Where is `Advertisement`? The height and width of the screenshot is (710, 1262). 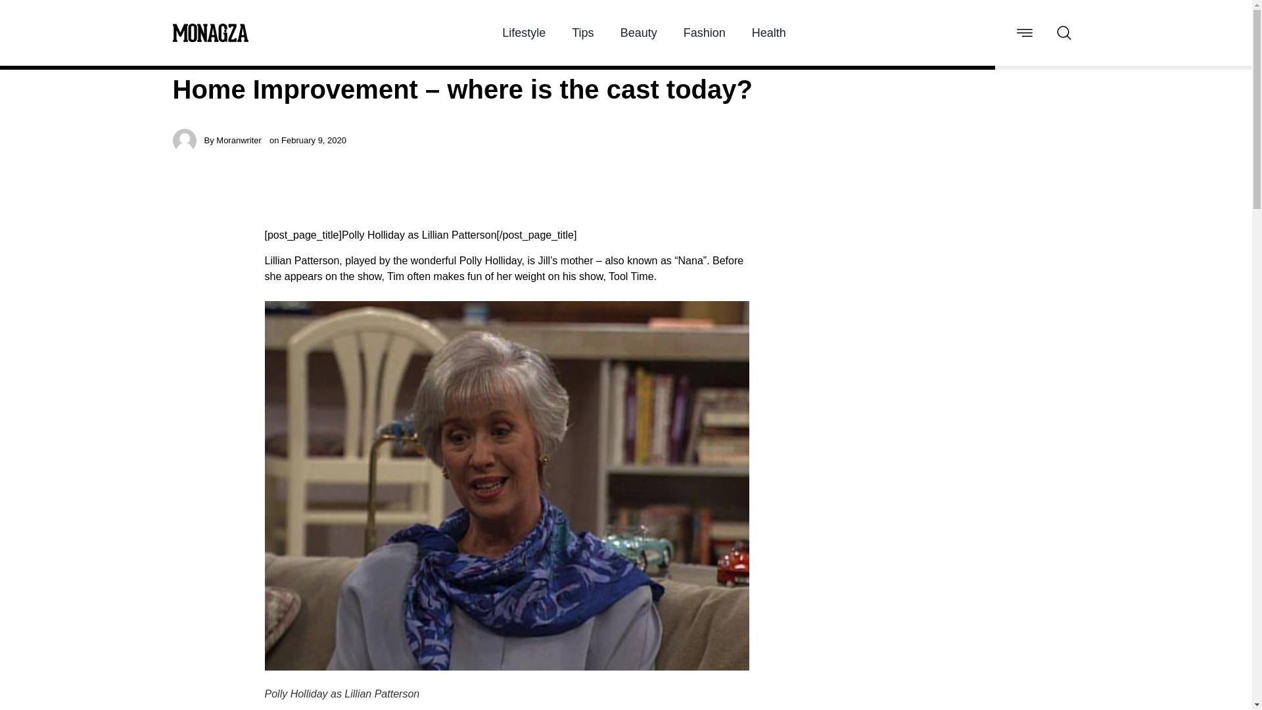
Advertisement is located at coordinates (890, 293).